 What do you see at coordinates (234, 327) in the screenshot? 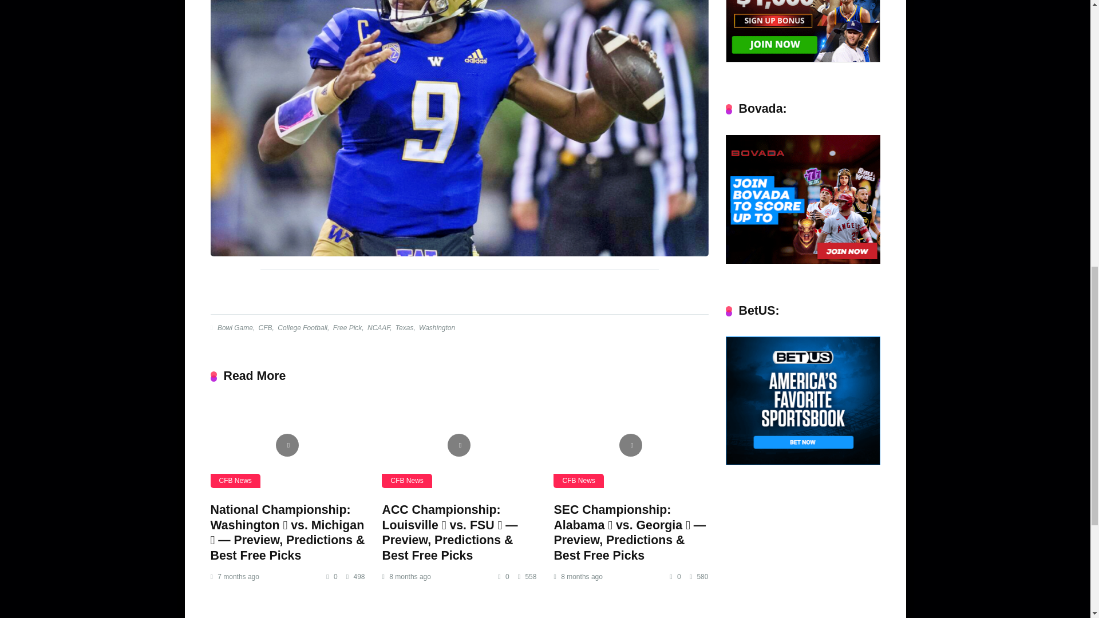
I see `Bowl Game` at bounding box center [234, 327].